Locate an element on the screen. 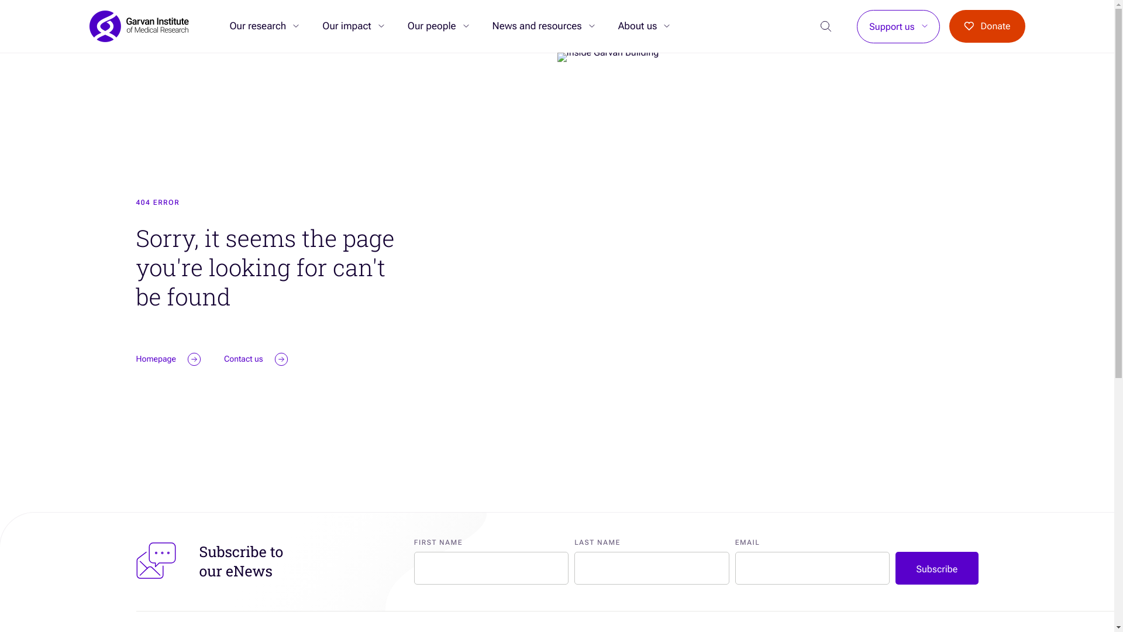  Our research is located at coordinates (257, 26).